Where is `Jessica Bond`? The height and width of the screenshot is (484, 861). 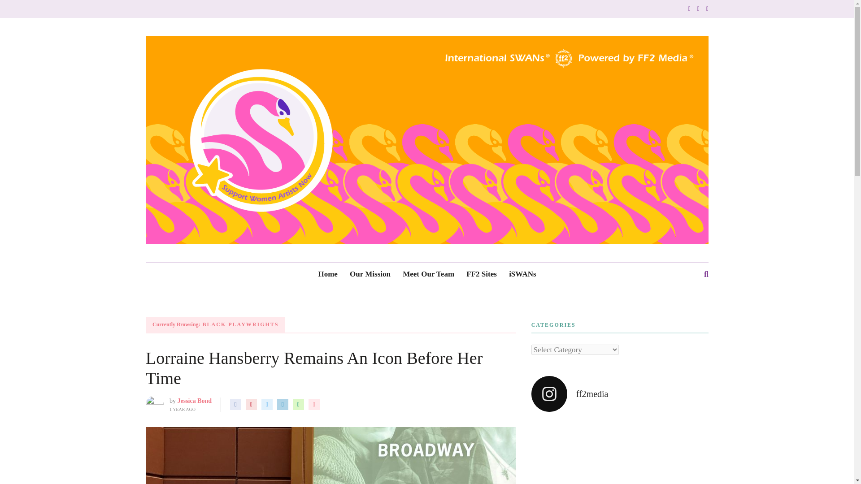
Jessica Bond is located at coordinates (195, 401).